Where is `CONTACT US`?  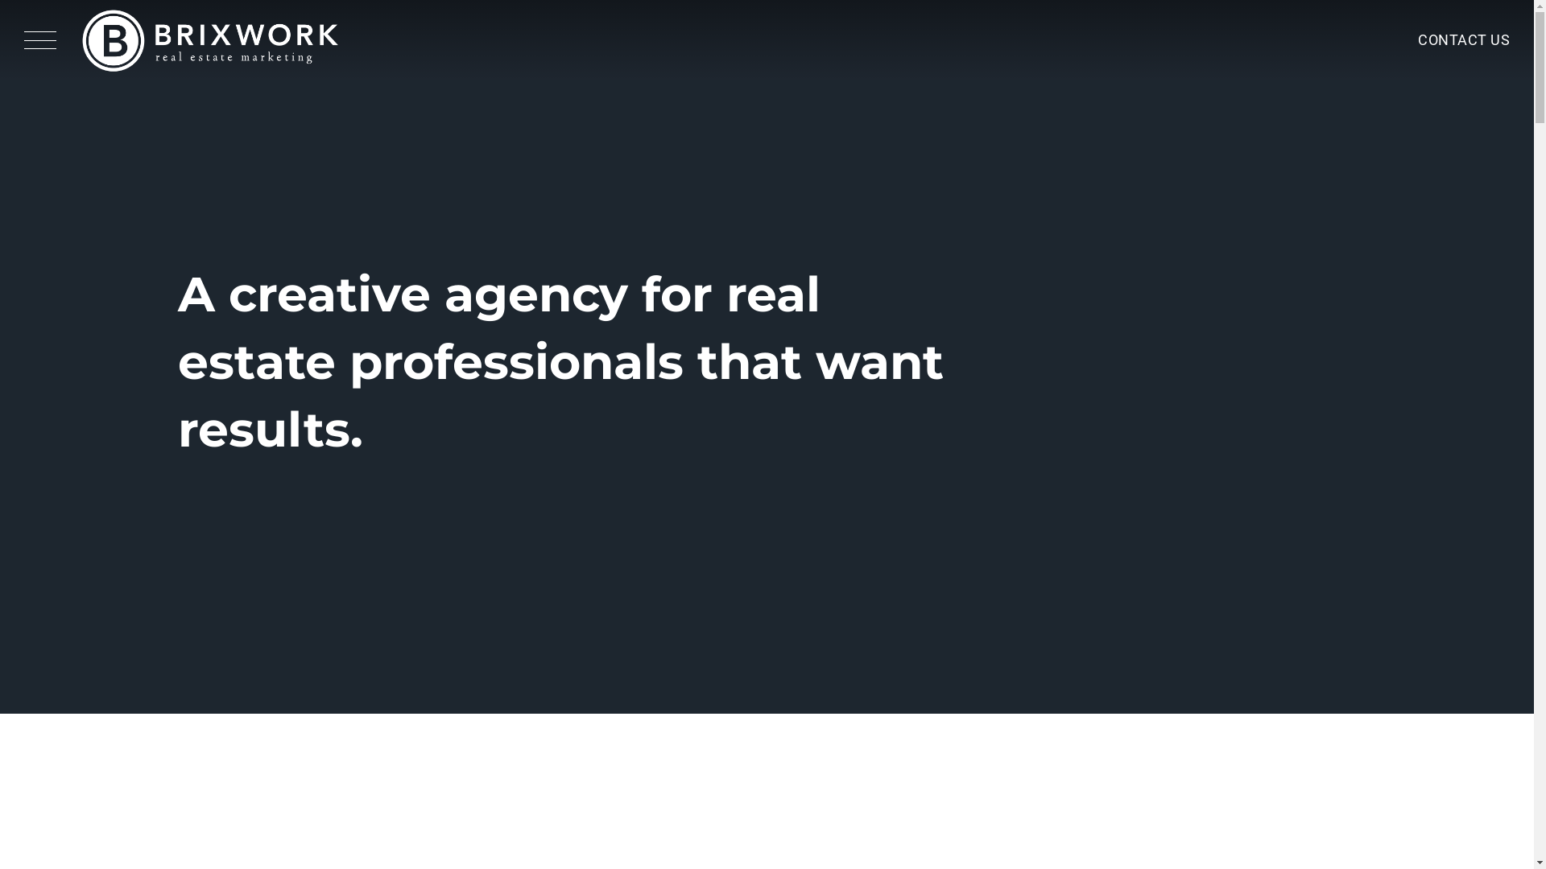
CONTACT US is located at coordinates (1464, 40).